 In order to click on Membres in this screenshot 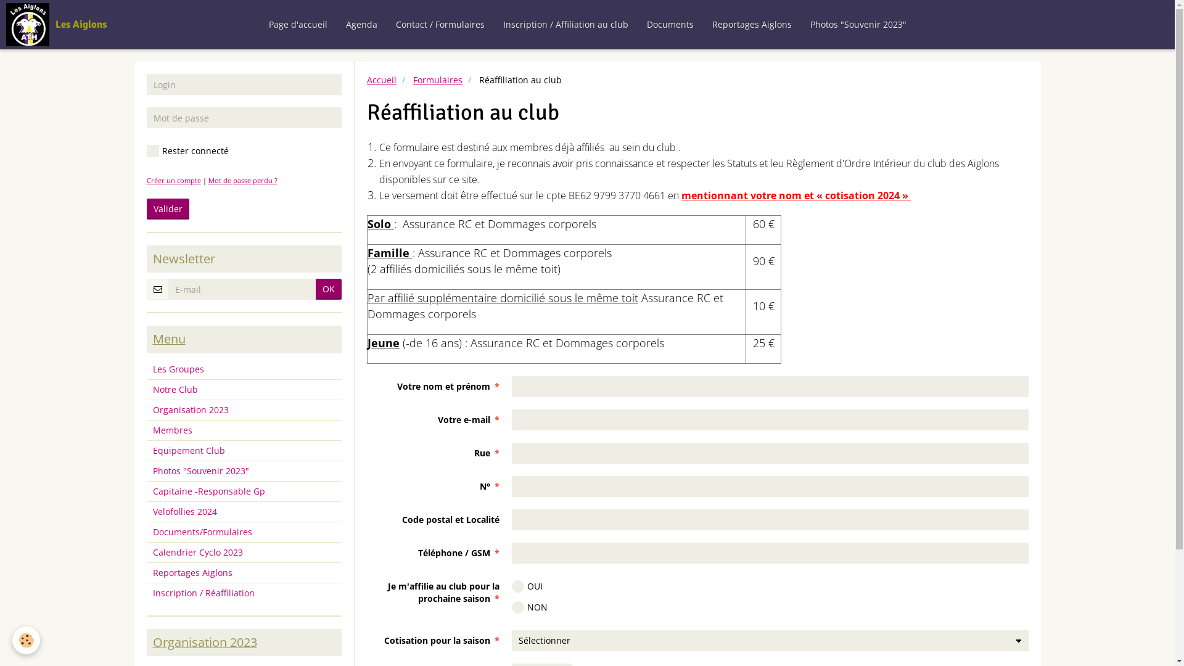, I will do `click(244, 430)`.